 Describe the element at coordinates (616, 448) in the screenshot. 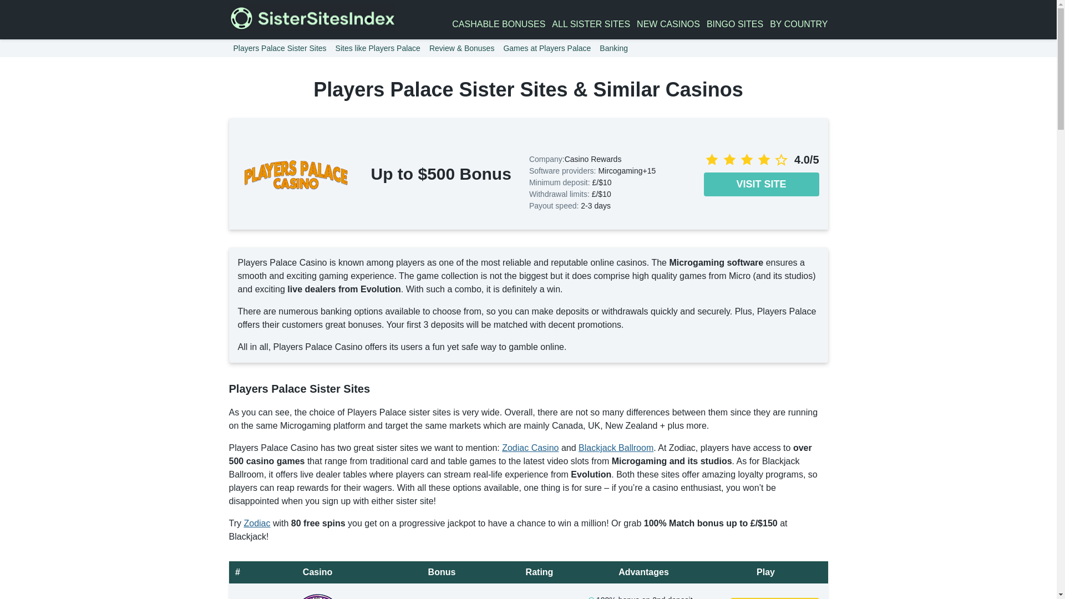

I see `Blackjack Ballroom` at that location.